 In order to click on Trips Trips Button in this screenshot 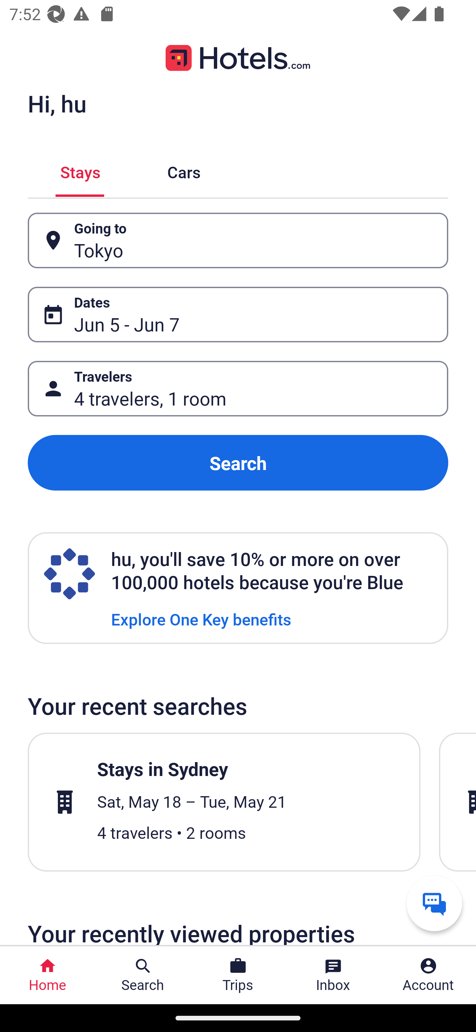, I will do `click(238, 975)`.